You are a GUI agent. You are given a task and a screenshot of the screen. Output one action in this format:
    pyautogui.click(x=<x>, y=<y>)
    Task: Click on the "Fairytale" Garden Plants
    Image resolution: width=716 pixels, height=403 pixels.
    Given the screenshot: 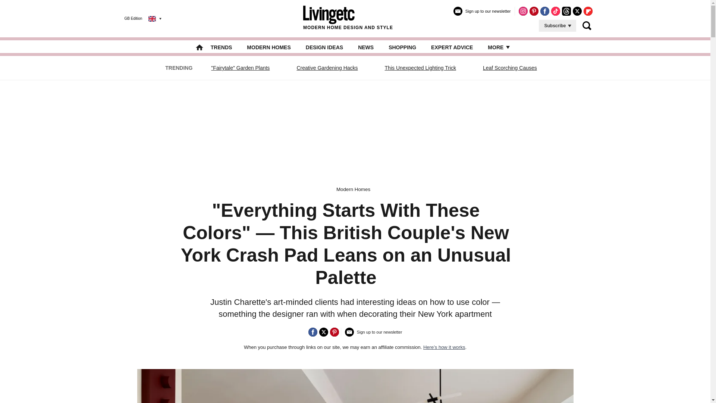 What is the action you would take?
    pyautogui.click(x=240, y=68)
    